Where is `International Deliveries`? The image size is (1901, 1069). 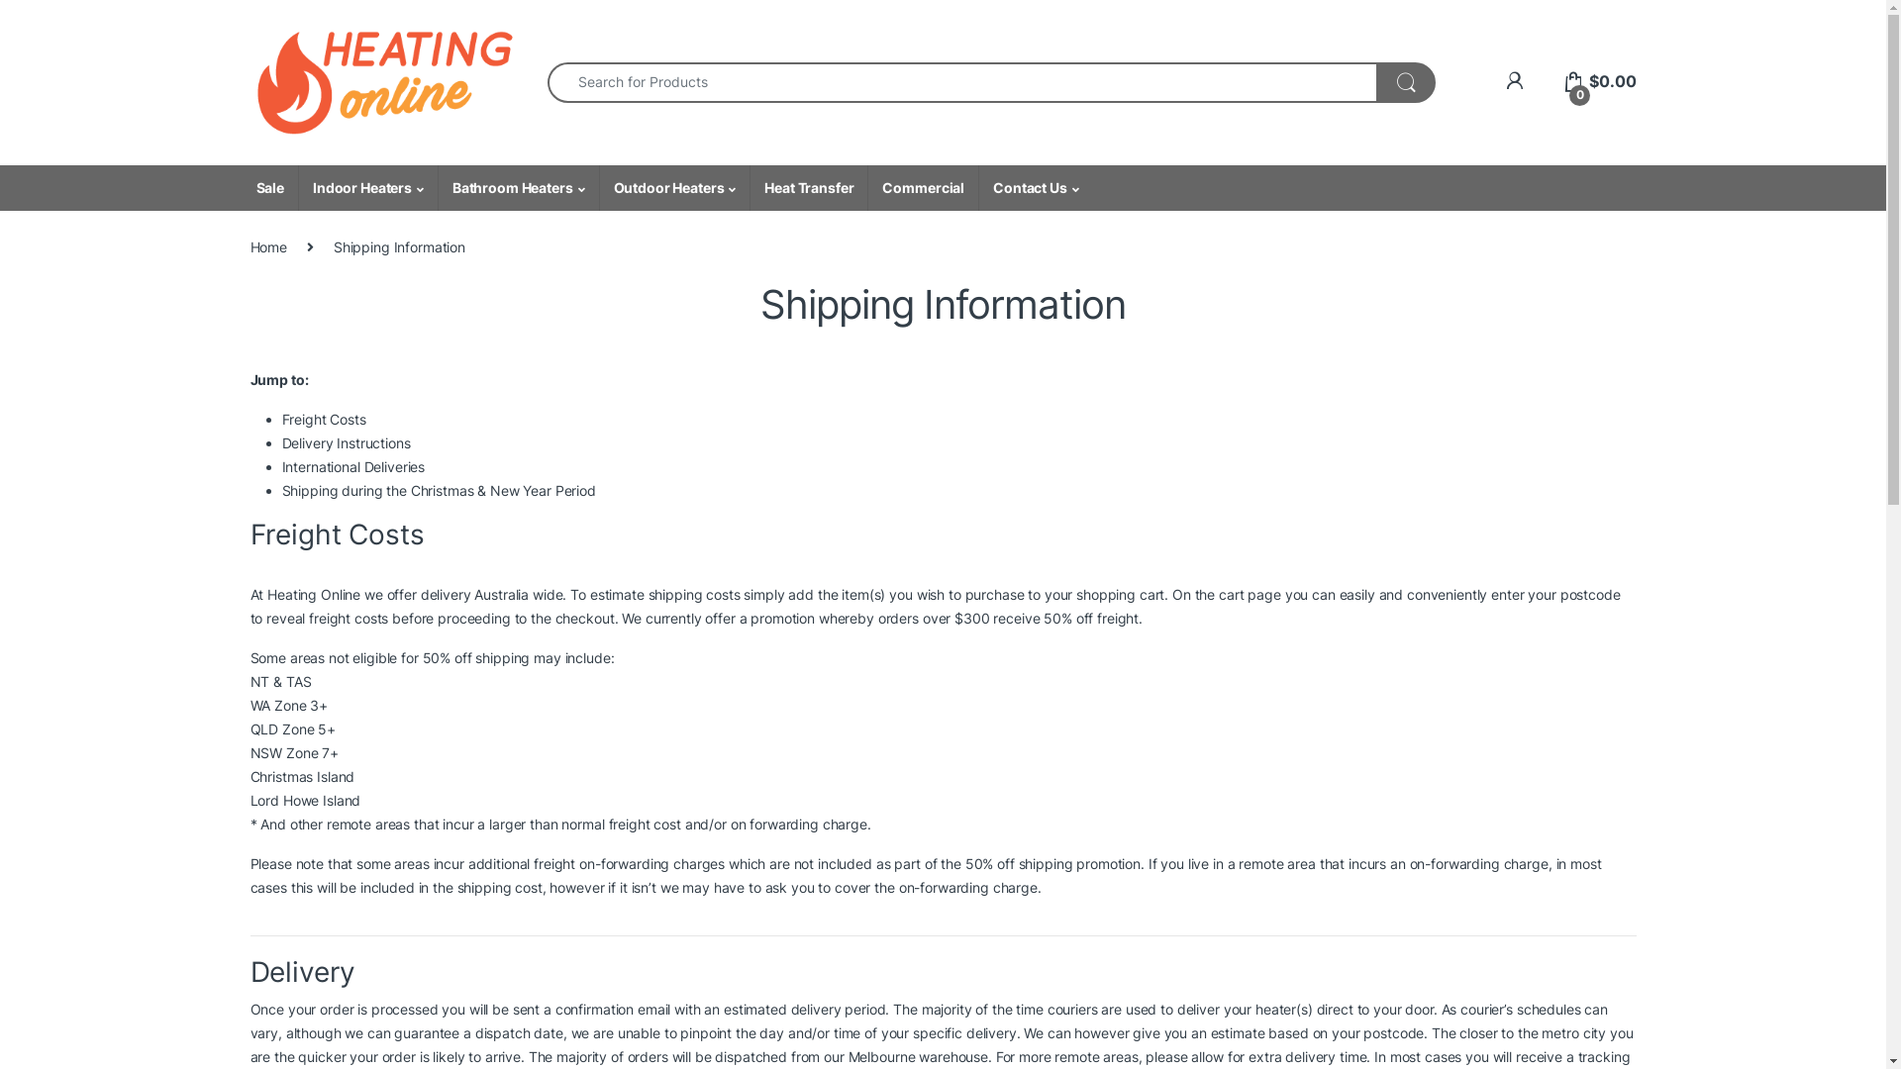
International Deliveries is located at coordinates (352, 467).